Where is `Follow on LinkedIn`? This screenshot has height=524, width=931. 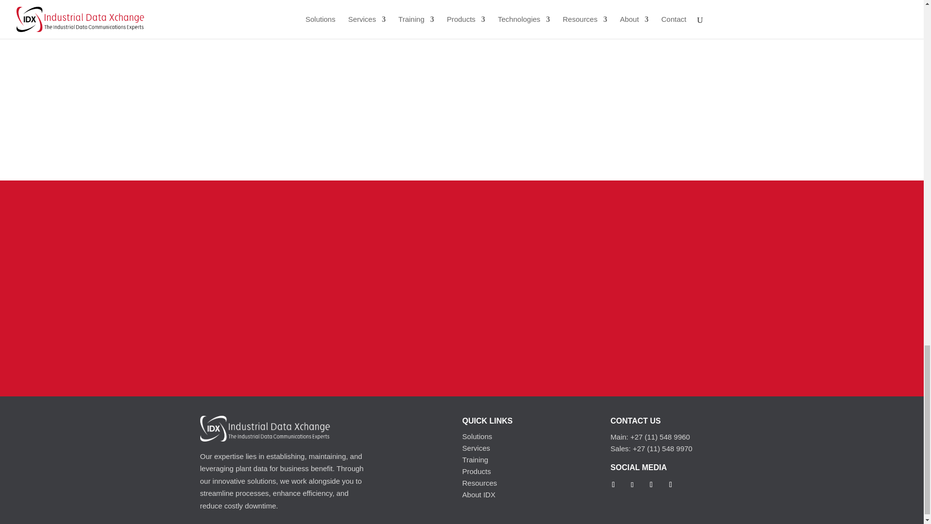 Follow on LinkedIn is located at coordinates (632, 484).